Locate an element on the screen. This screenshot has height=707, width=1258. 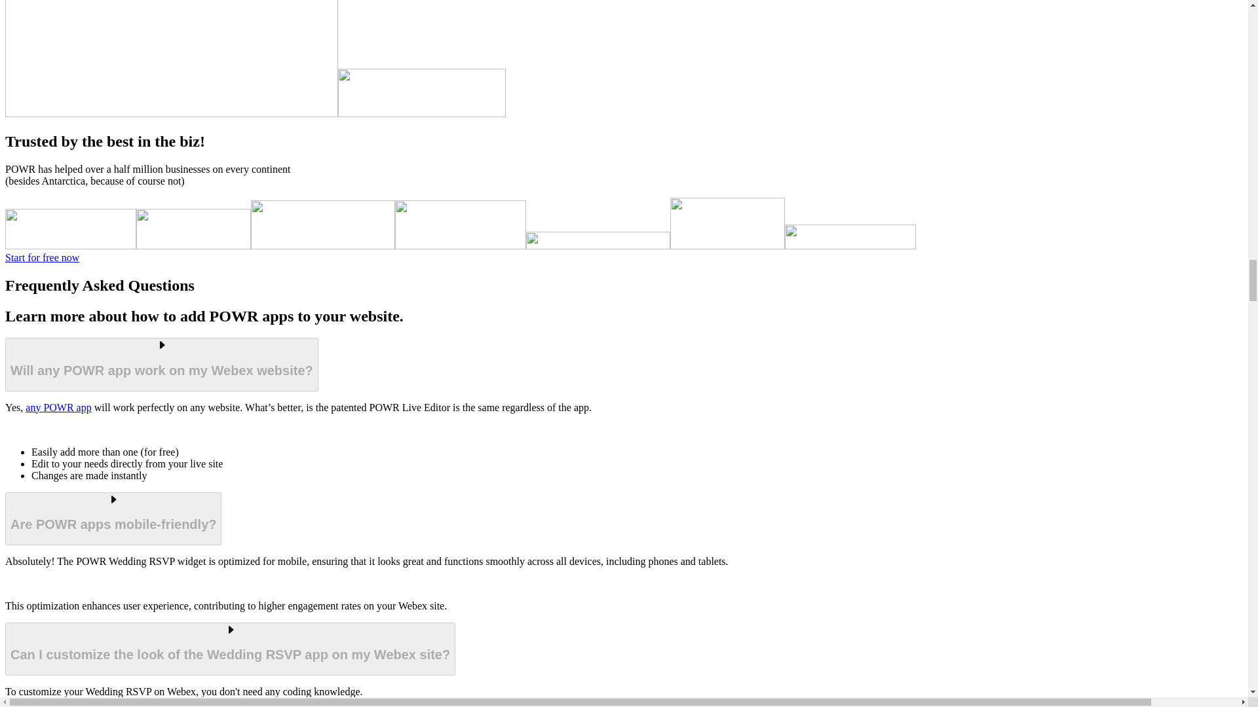
any POWR app is located at coordinates (58, 407).